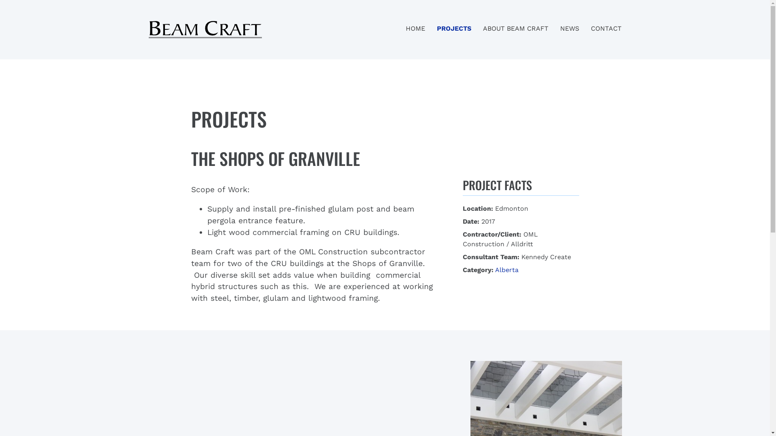 The image size is (776, 436). Describe the element at coordinates (515, 28) in the screenshot. I see `ABOUT BEAM CRAFT` at that location.